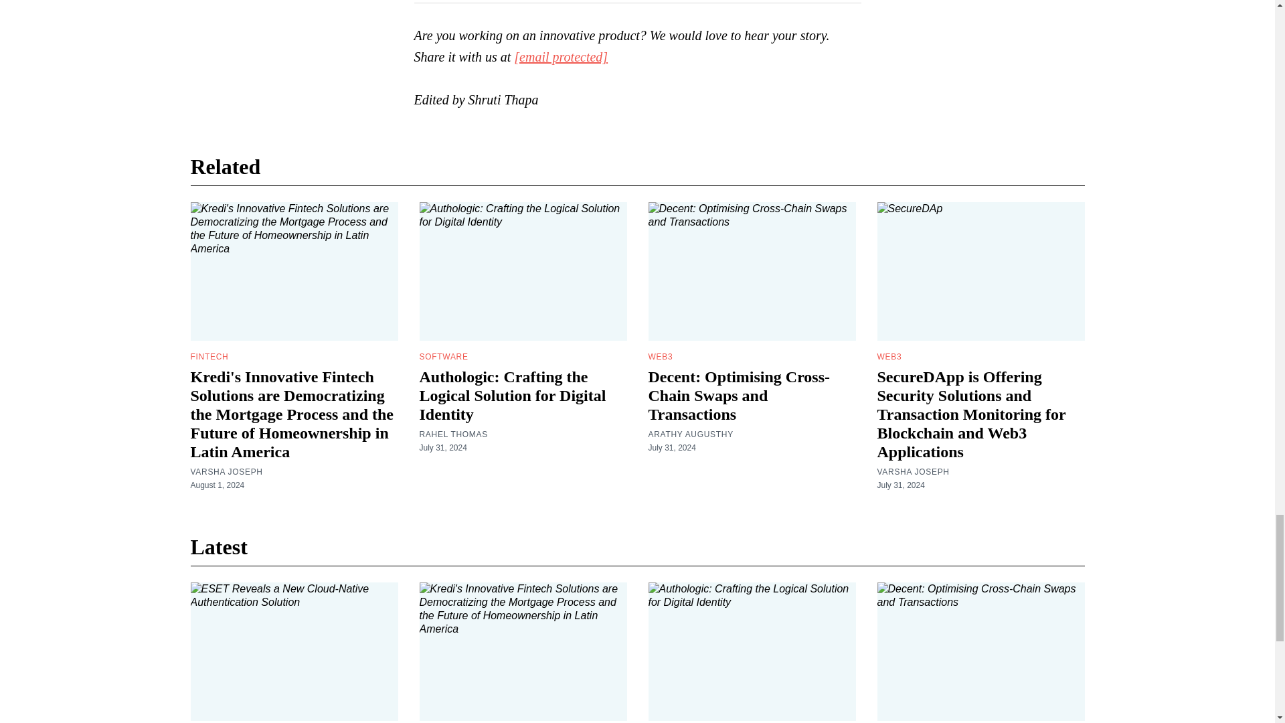 The image size is (1285, 723). What do you see at coordinates (443, 356) in the screenshot?
I see `SOFTWARE` at bounding box center [443, 356].